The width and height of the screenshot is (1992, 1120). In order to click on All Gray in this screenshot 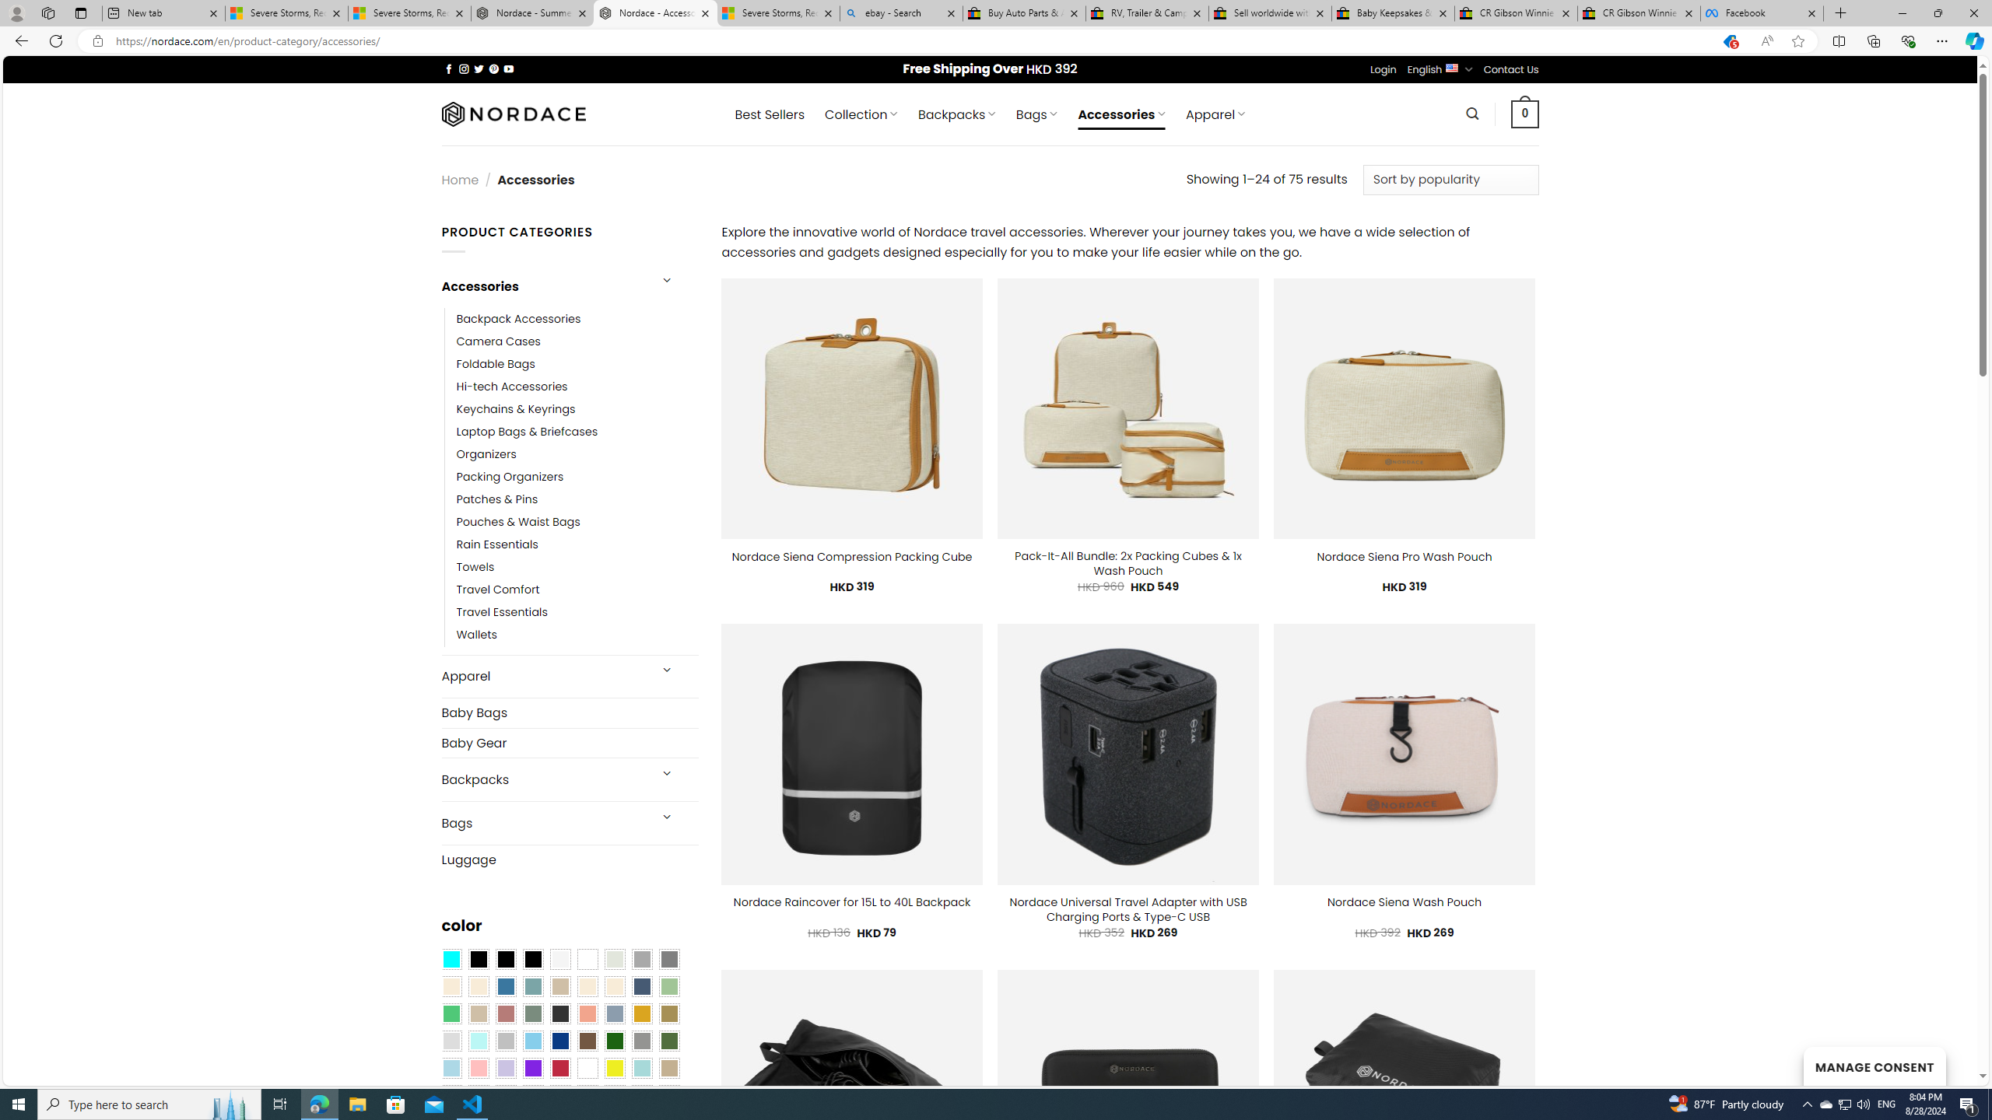, I will do `click(669, 960)`.